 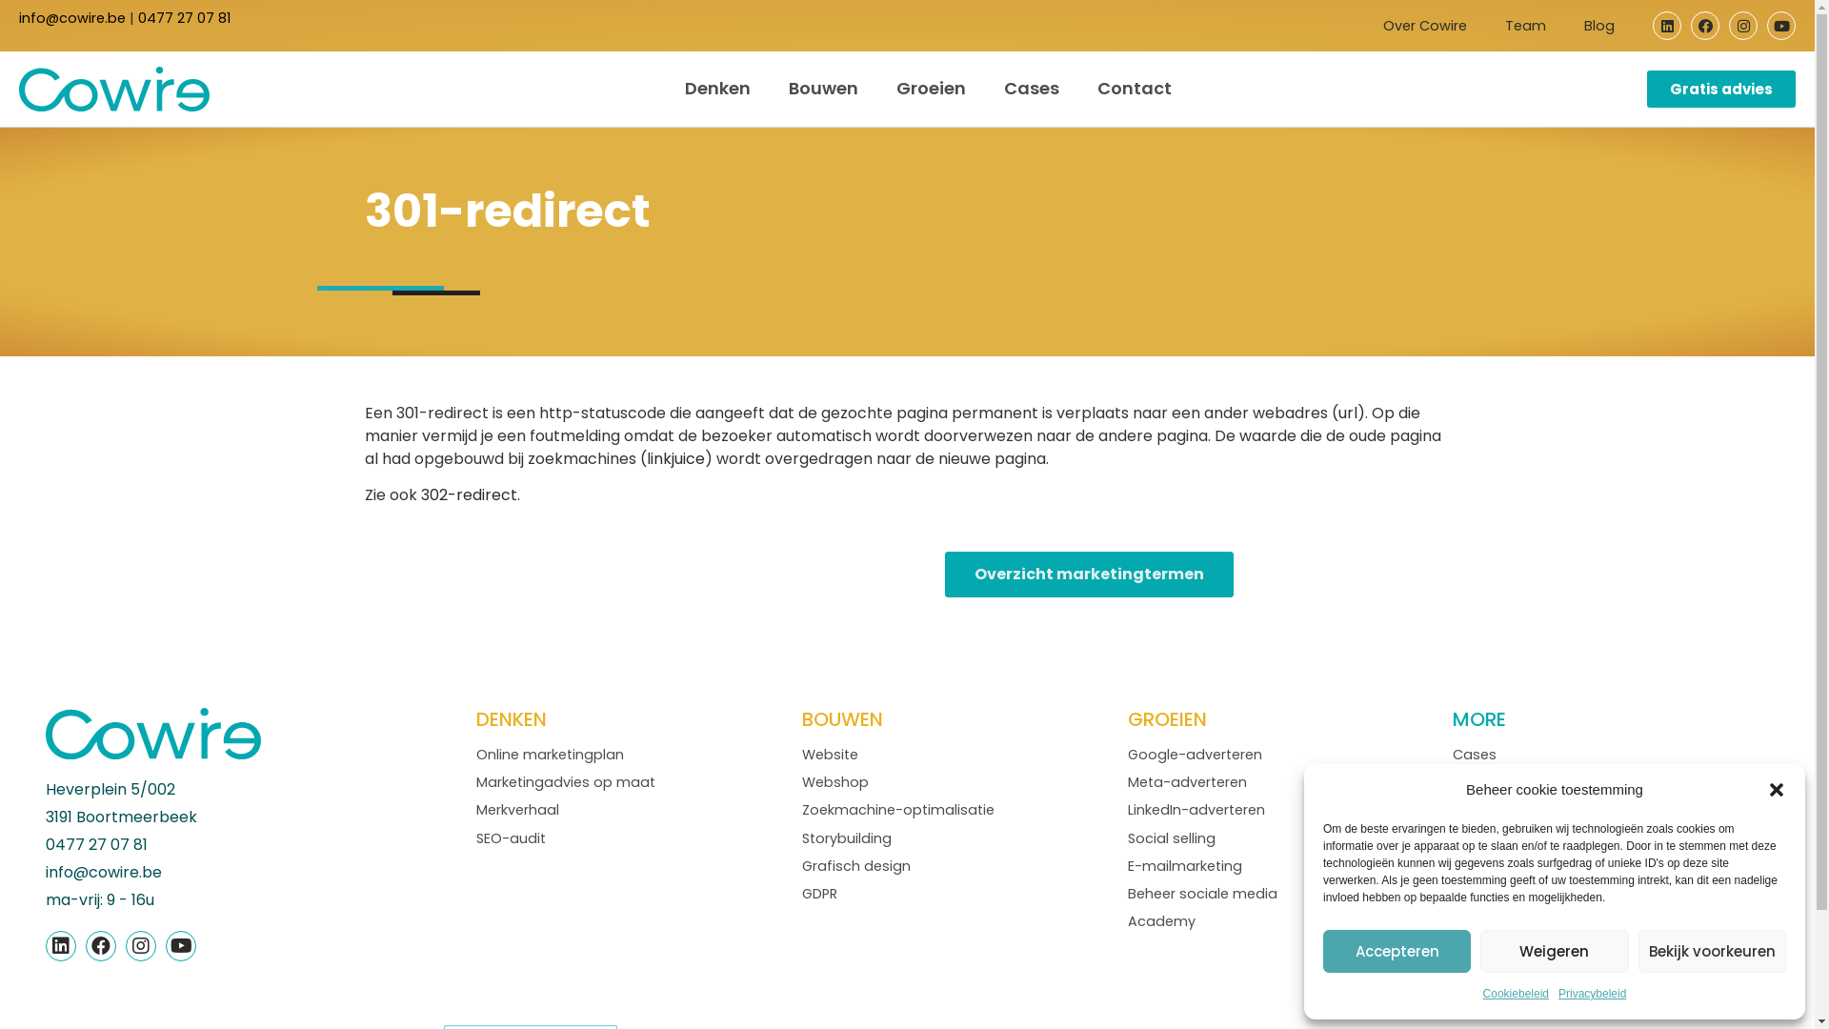 I want to click on Cases, so click(x=1032, y=90).